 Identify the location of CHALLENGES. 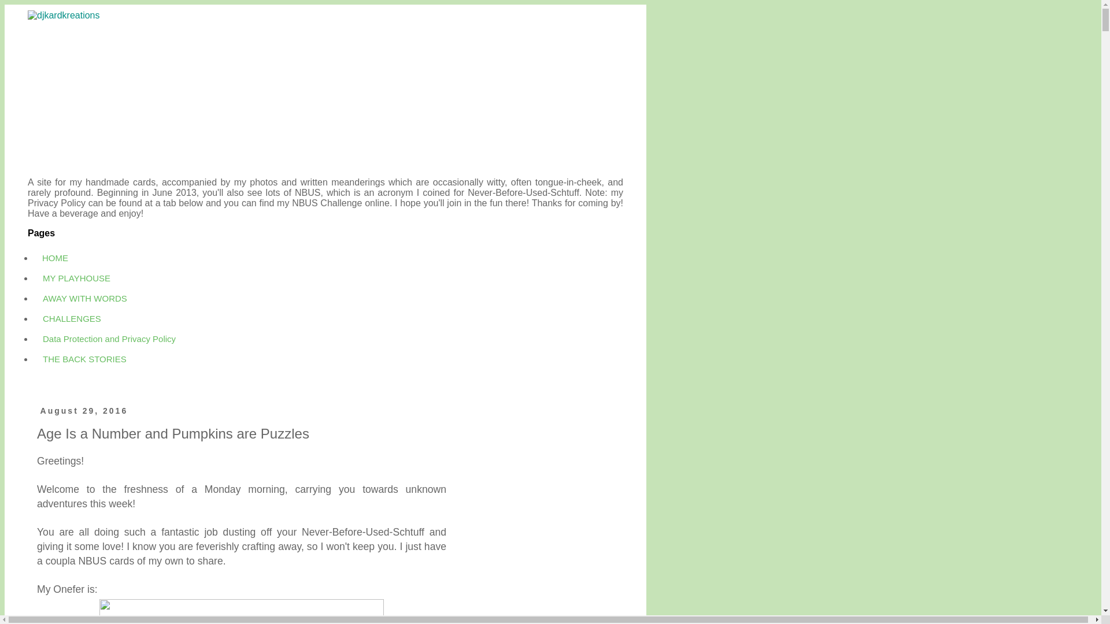
(72, 318).